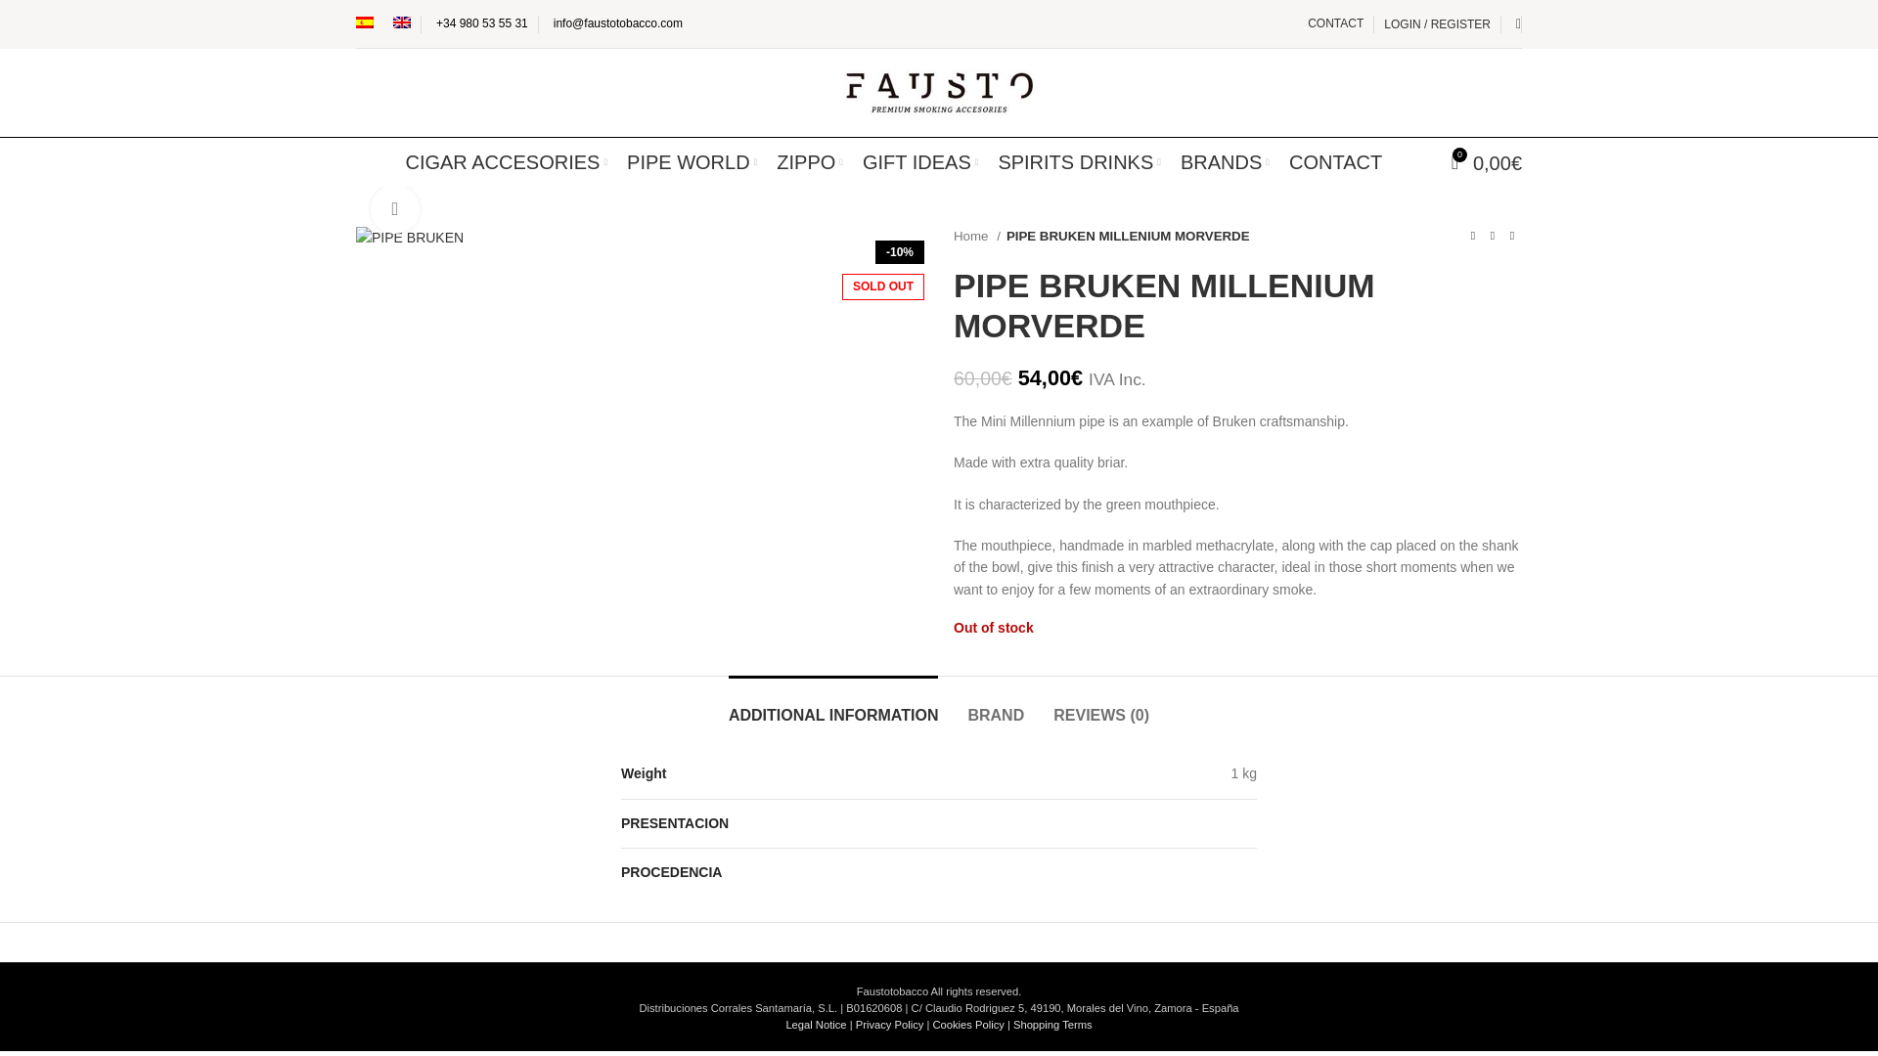 This screenshot has width=1878, height=1056. I want to click on Log in, so click(1329, 326).